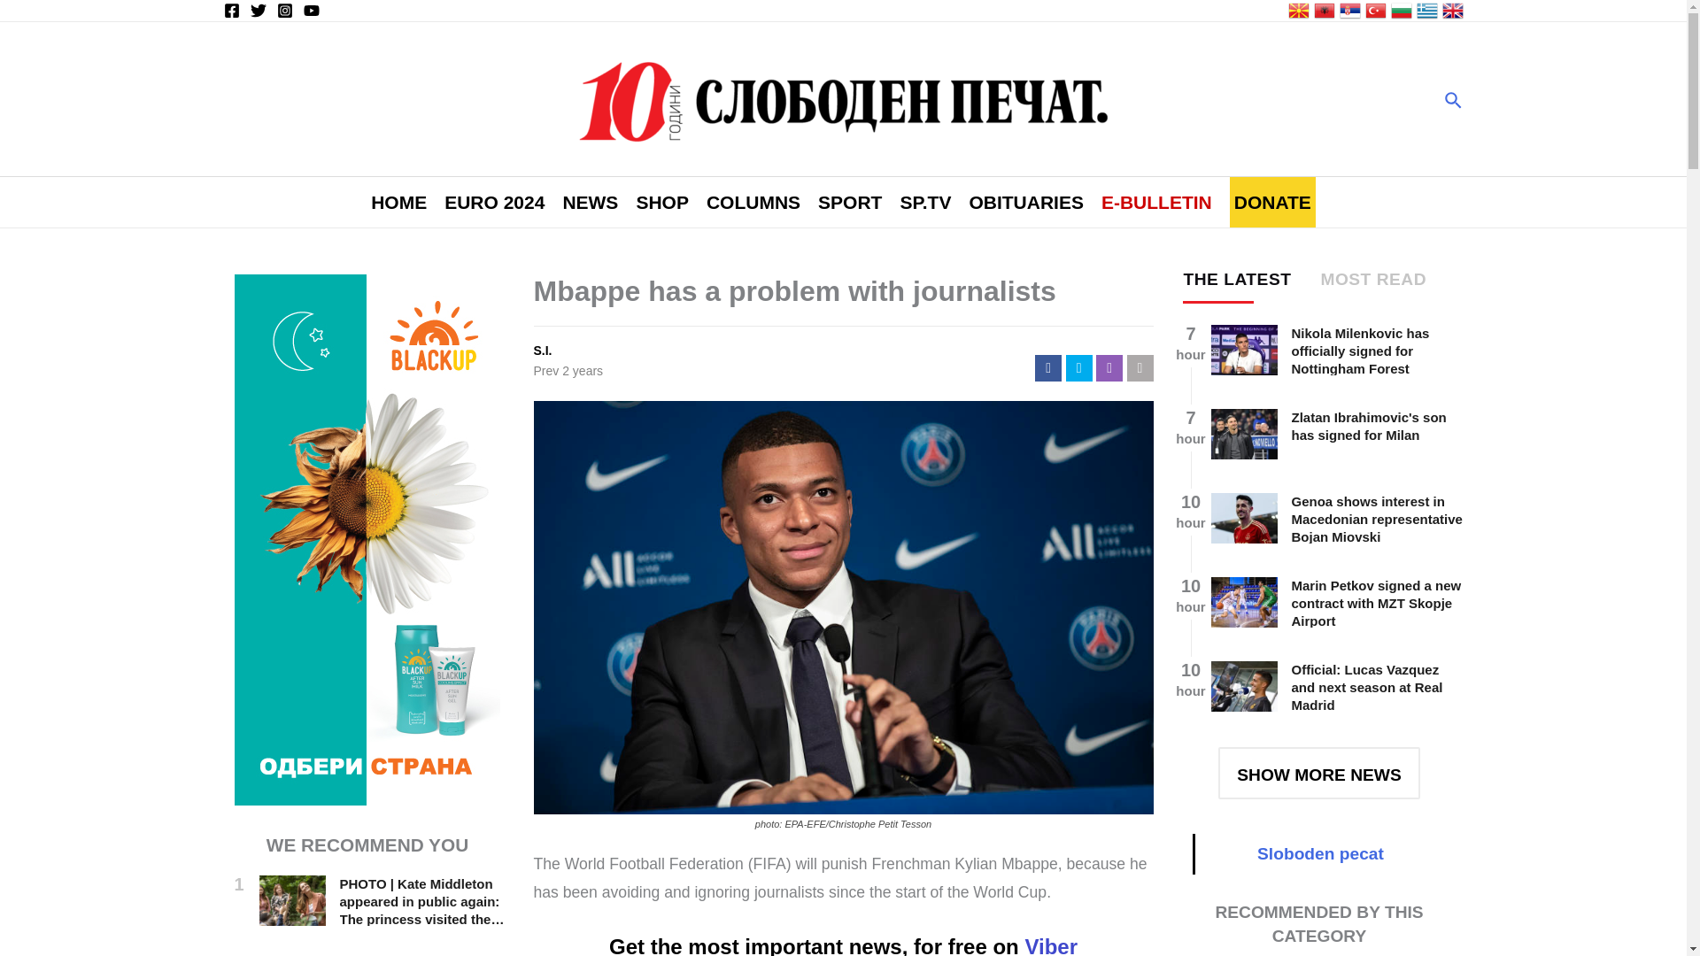  Describe the element at coordinates (1325, 9) in the screenshot. I see `Albanian` at that location.